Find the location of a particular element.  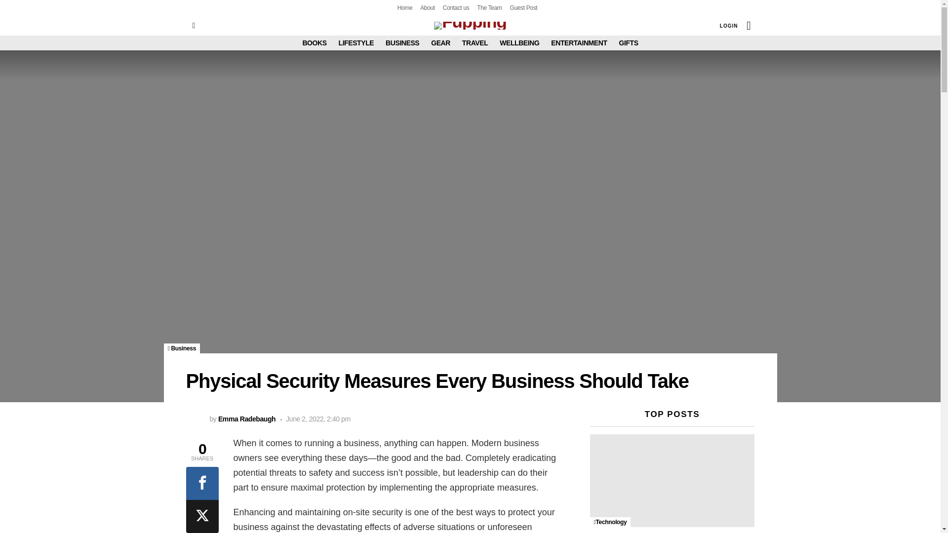

GIFTS is located at coordinates (628, 42).